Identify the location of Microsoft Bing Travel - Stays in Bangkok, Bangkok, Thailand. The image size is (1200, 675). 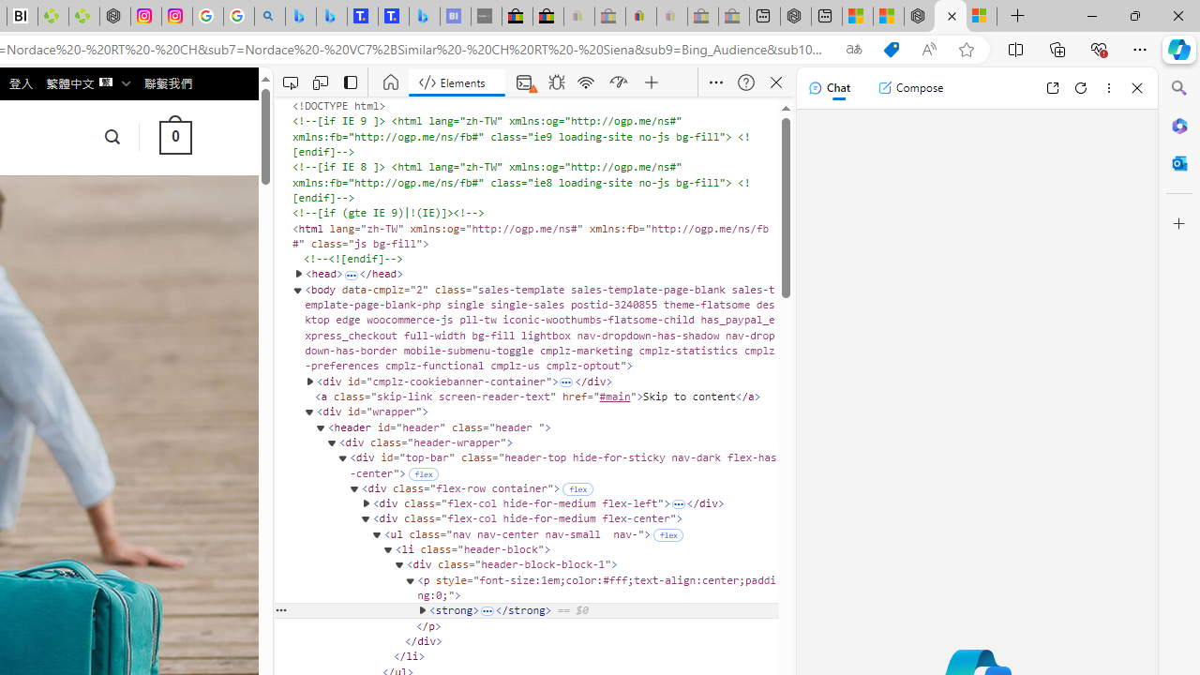
(331, 17).